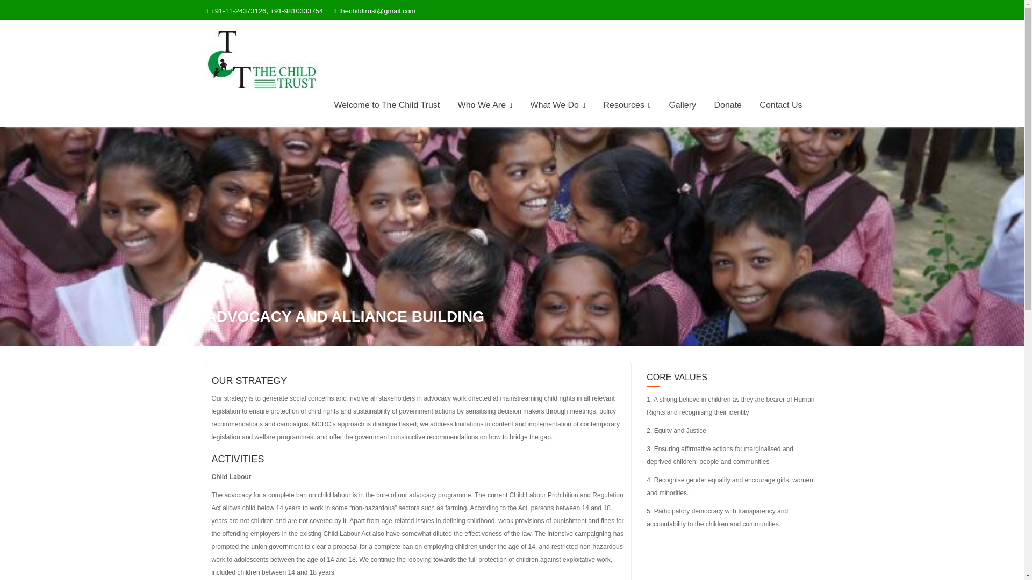 The width and height of the screenshot is (1032, 580). Describe the element at coordinates (485, 105) in the screenshot. I see `Who We Are` at that location.